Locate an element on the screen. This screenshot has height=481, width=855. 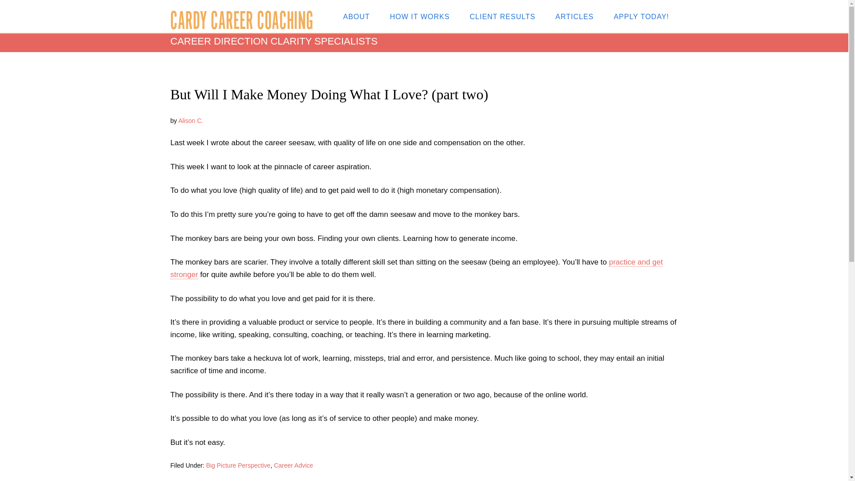
practice and get stronger is located at coordinates (416, 268).